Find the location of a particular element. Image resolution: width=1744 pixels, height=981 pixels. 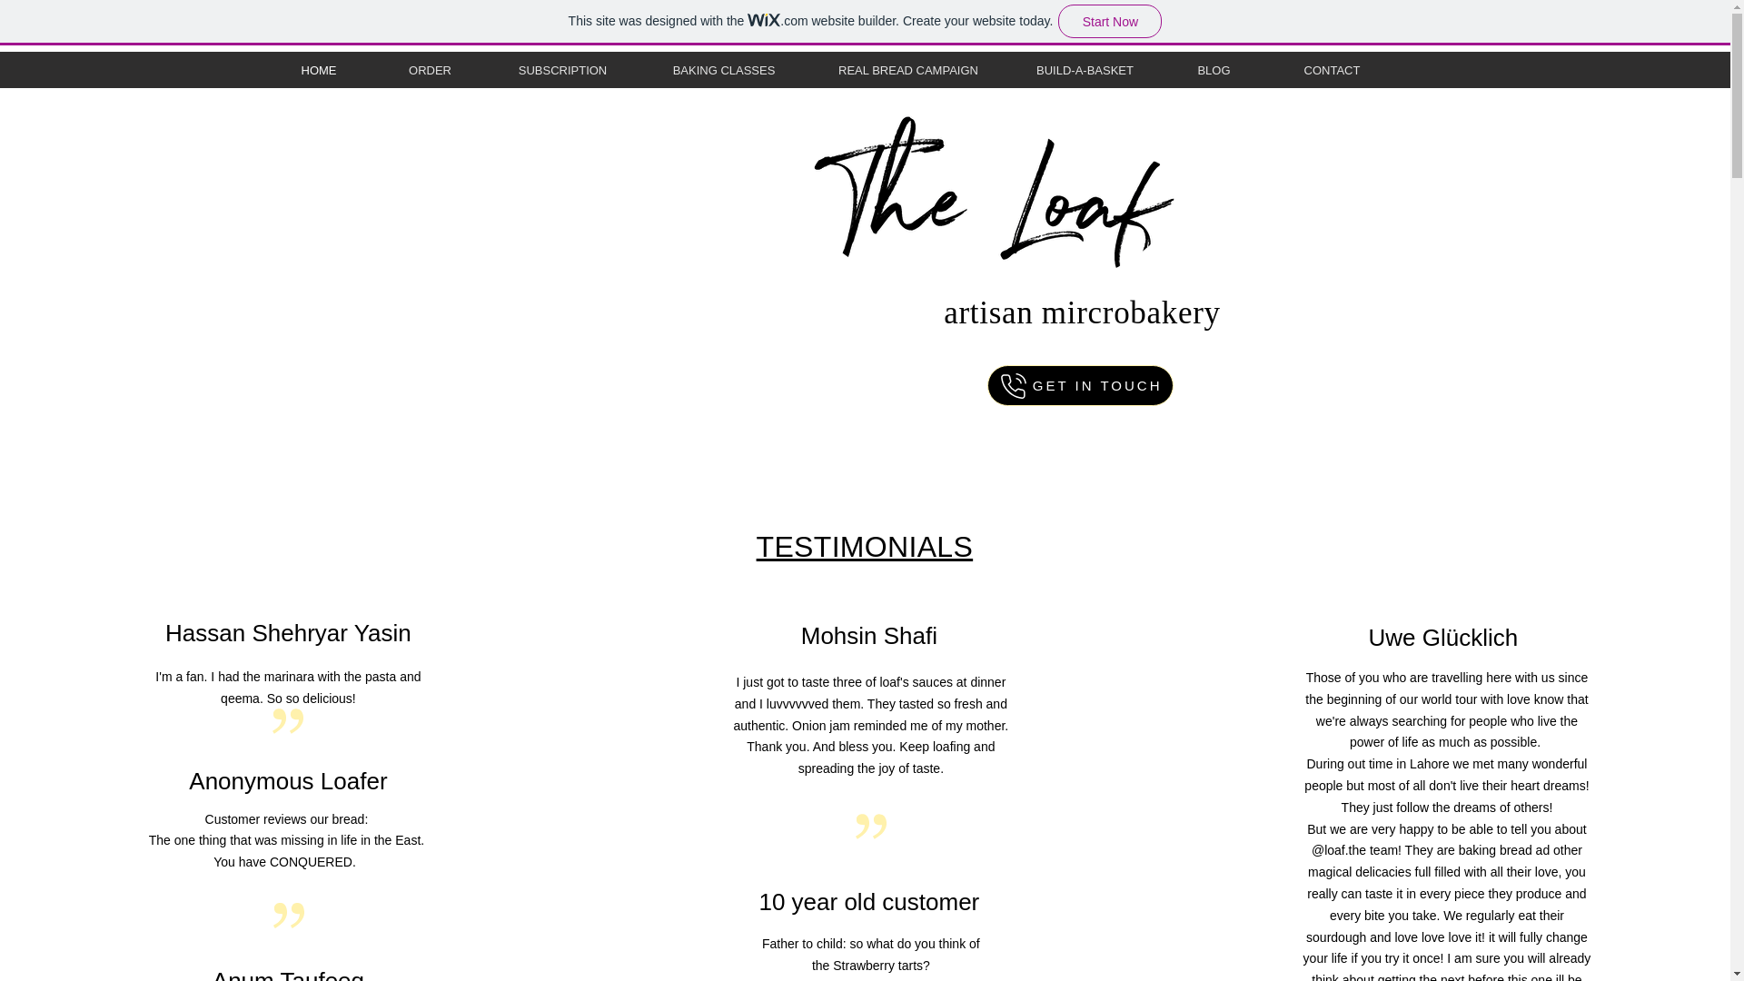

REAL BREAD CAMPAIGN is located at coordinates (908, 71).